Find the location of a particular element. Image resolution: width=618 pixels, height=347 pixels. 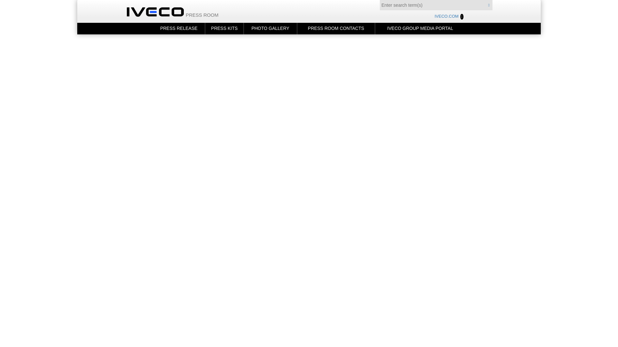

PRESS KITS is located at coordinates (224, 28).